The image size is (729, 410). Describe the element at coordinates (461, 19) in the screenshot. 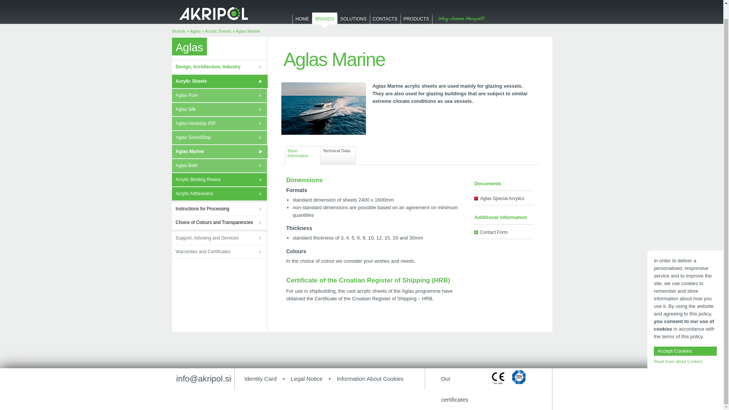

I see `Why choose Akripol?` at that location.